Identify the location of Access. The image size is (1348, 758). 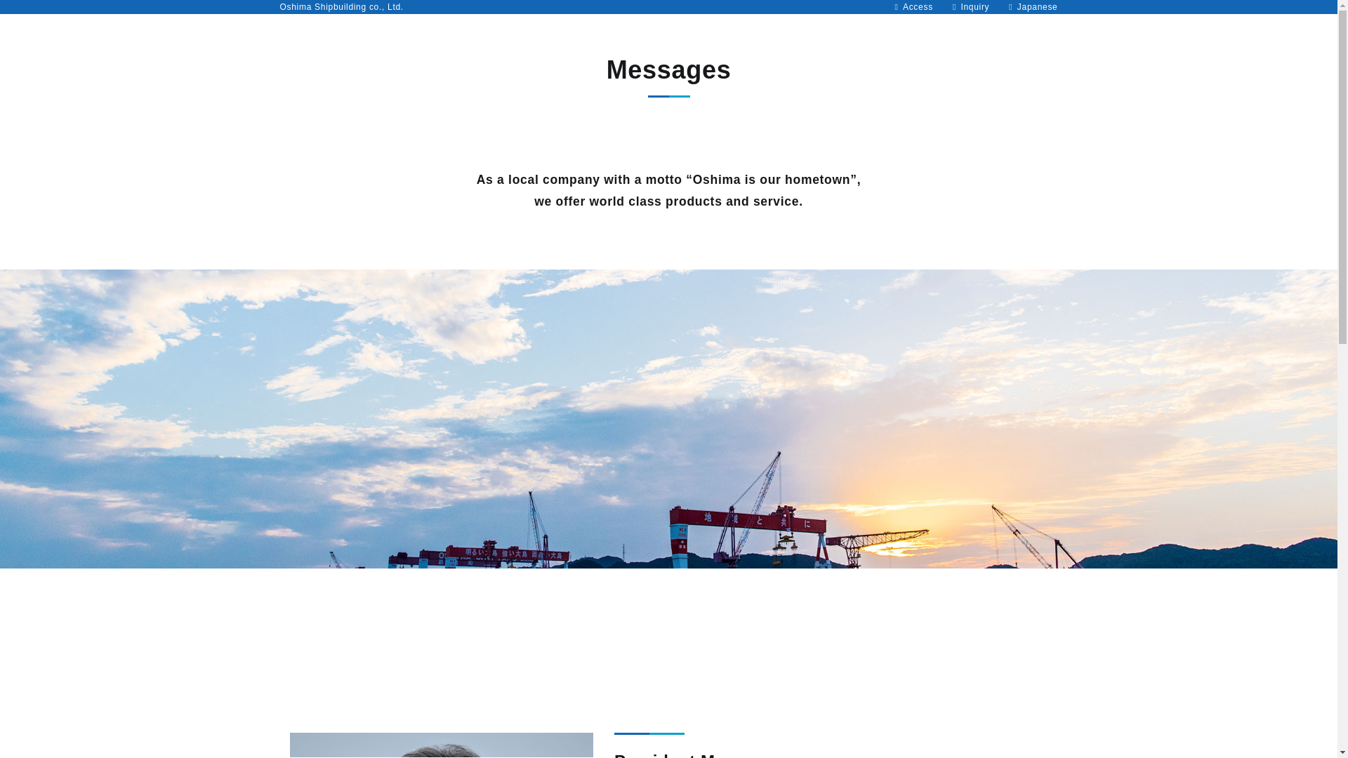
(918, 7).